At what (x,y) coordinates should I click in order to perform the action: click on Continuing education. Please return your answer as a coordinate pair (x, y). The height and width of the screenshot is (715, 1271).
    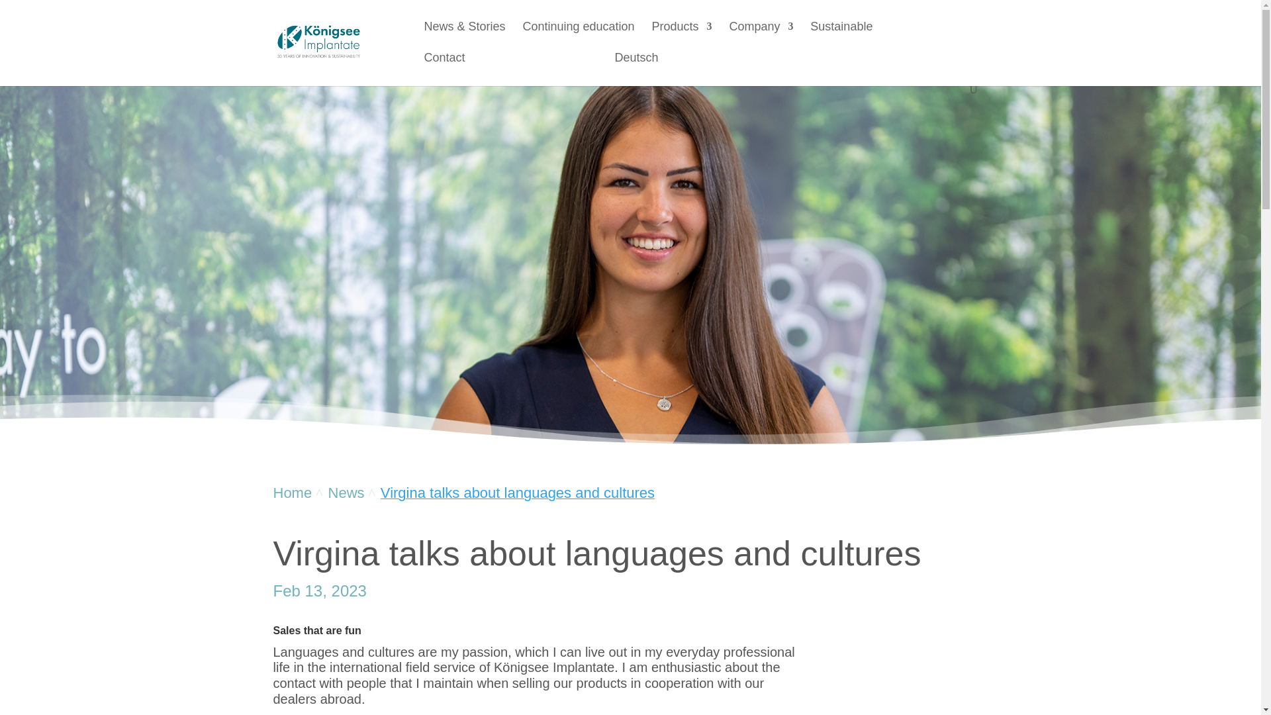
    Looking at the image, I should click on (579, 37).